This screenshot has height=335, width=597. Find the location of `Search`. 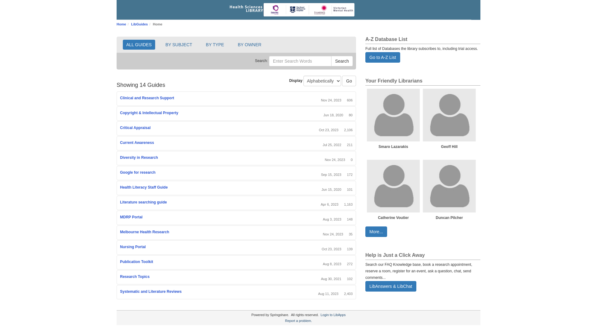

Search is located at coordinates (342, 61).